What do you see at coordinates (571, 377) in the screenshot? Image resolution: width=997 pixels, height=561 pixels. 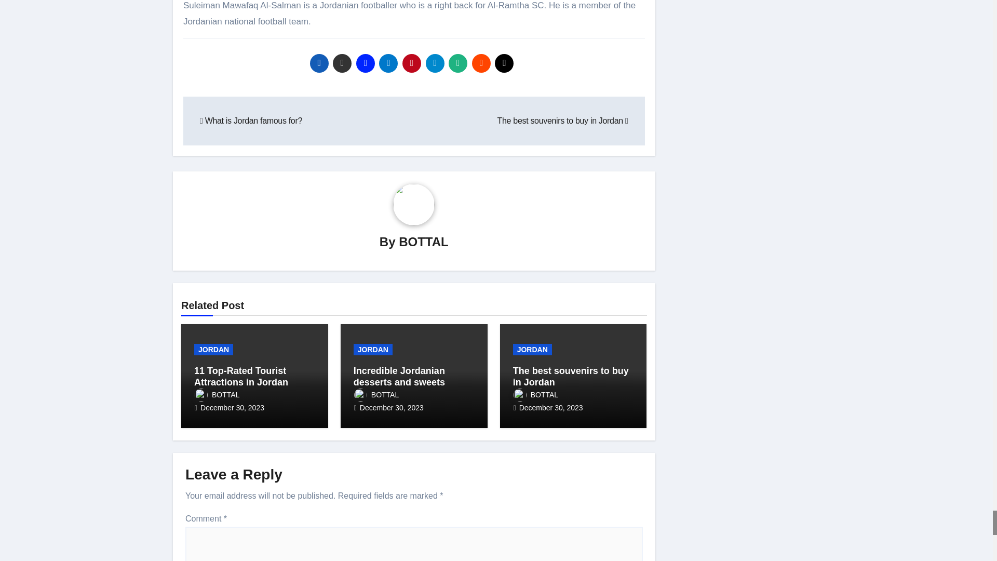 I see `Permalink to: The best souvenirs to buy in Jordan` at bounding box center [571, 377].